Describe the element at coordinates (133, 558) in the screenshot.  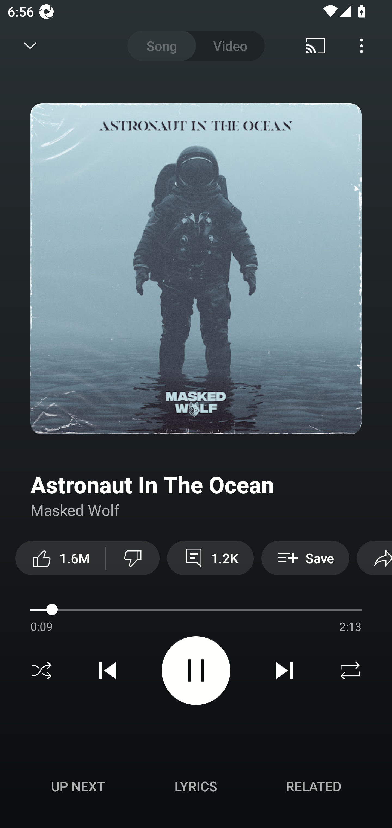
I see `Dislike` at that location.